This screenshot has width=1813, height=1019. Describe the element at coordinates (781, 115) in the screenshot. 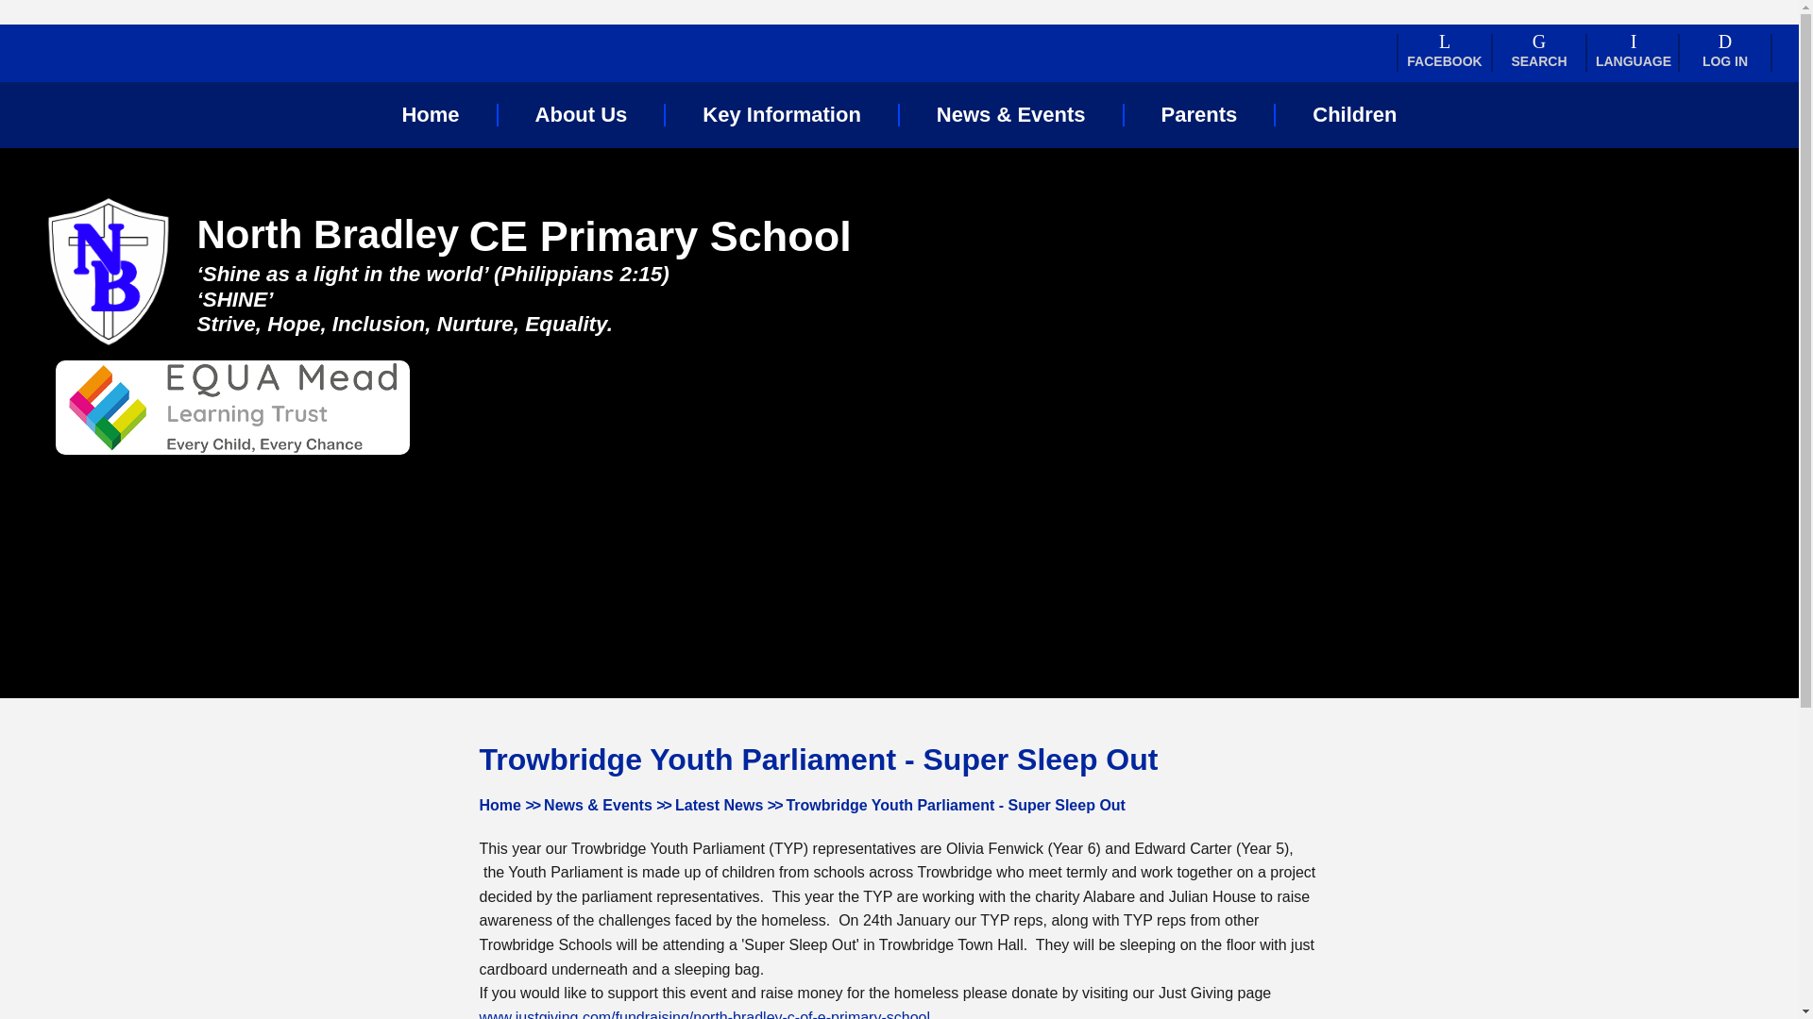

I see `Key Information` at that location.